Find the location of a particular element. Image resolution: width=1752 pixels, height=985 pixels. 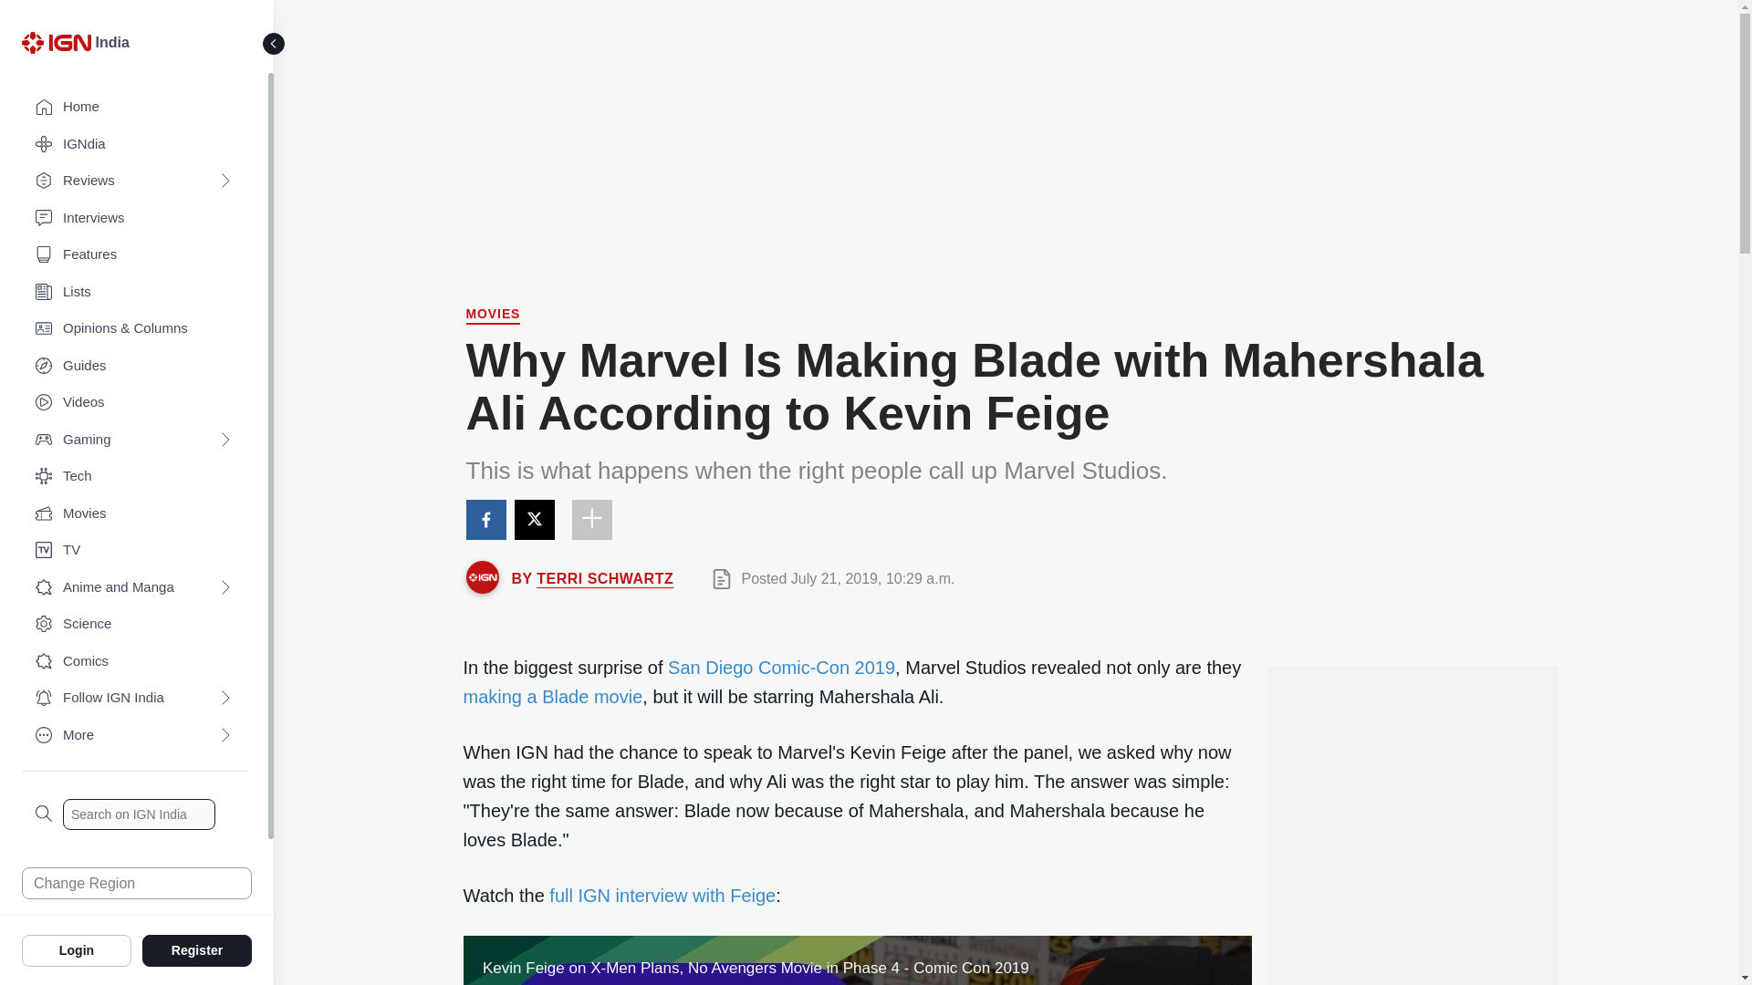

Guides is located at coordinates (133, 367).